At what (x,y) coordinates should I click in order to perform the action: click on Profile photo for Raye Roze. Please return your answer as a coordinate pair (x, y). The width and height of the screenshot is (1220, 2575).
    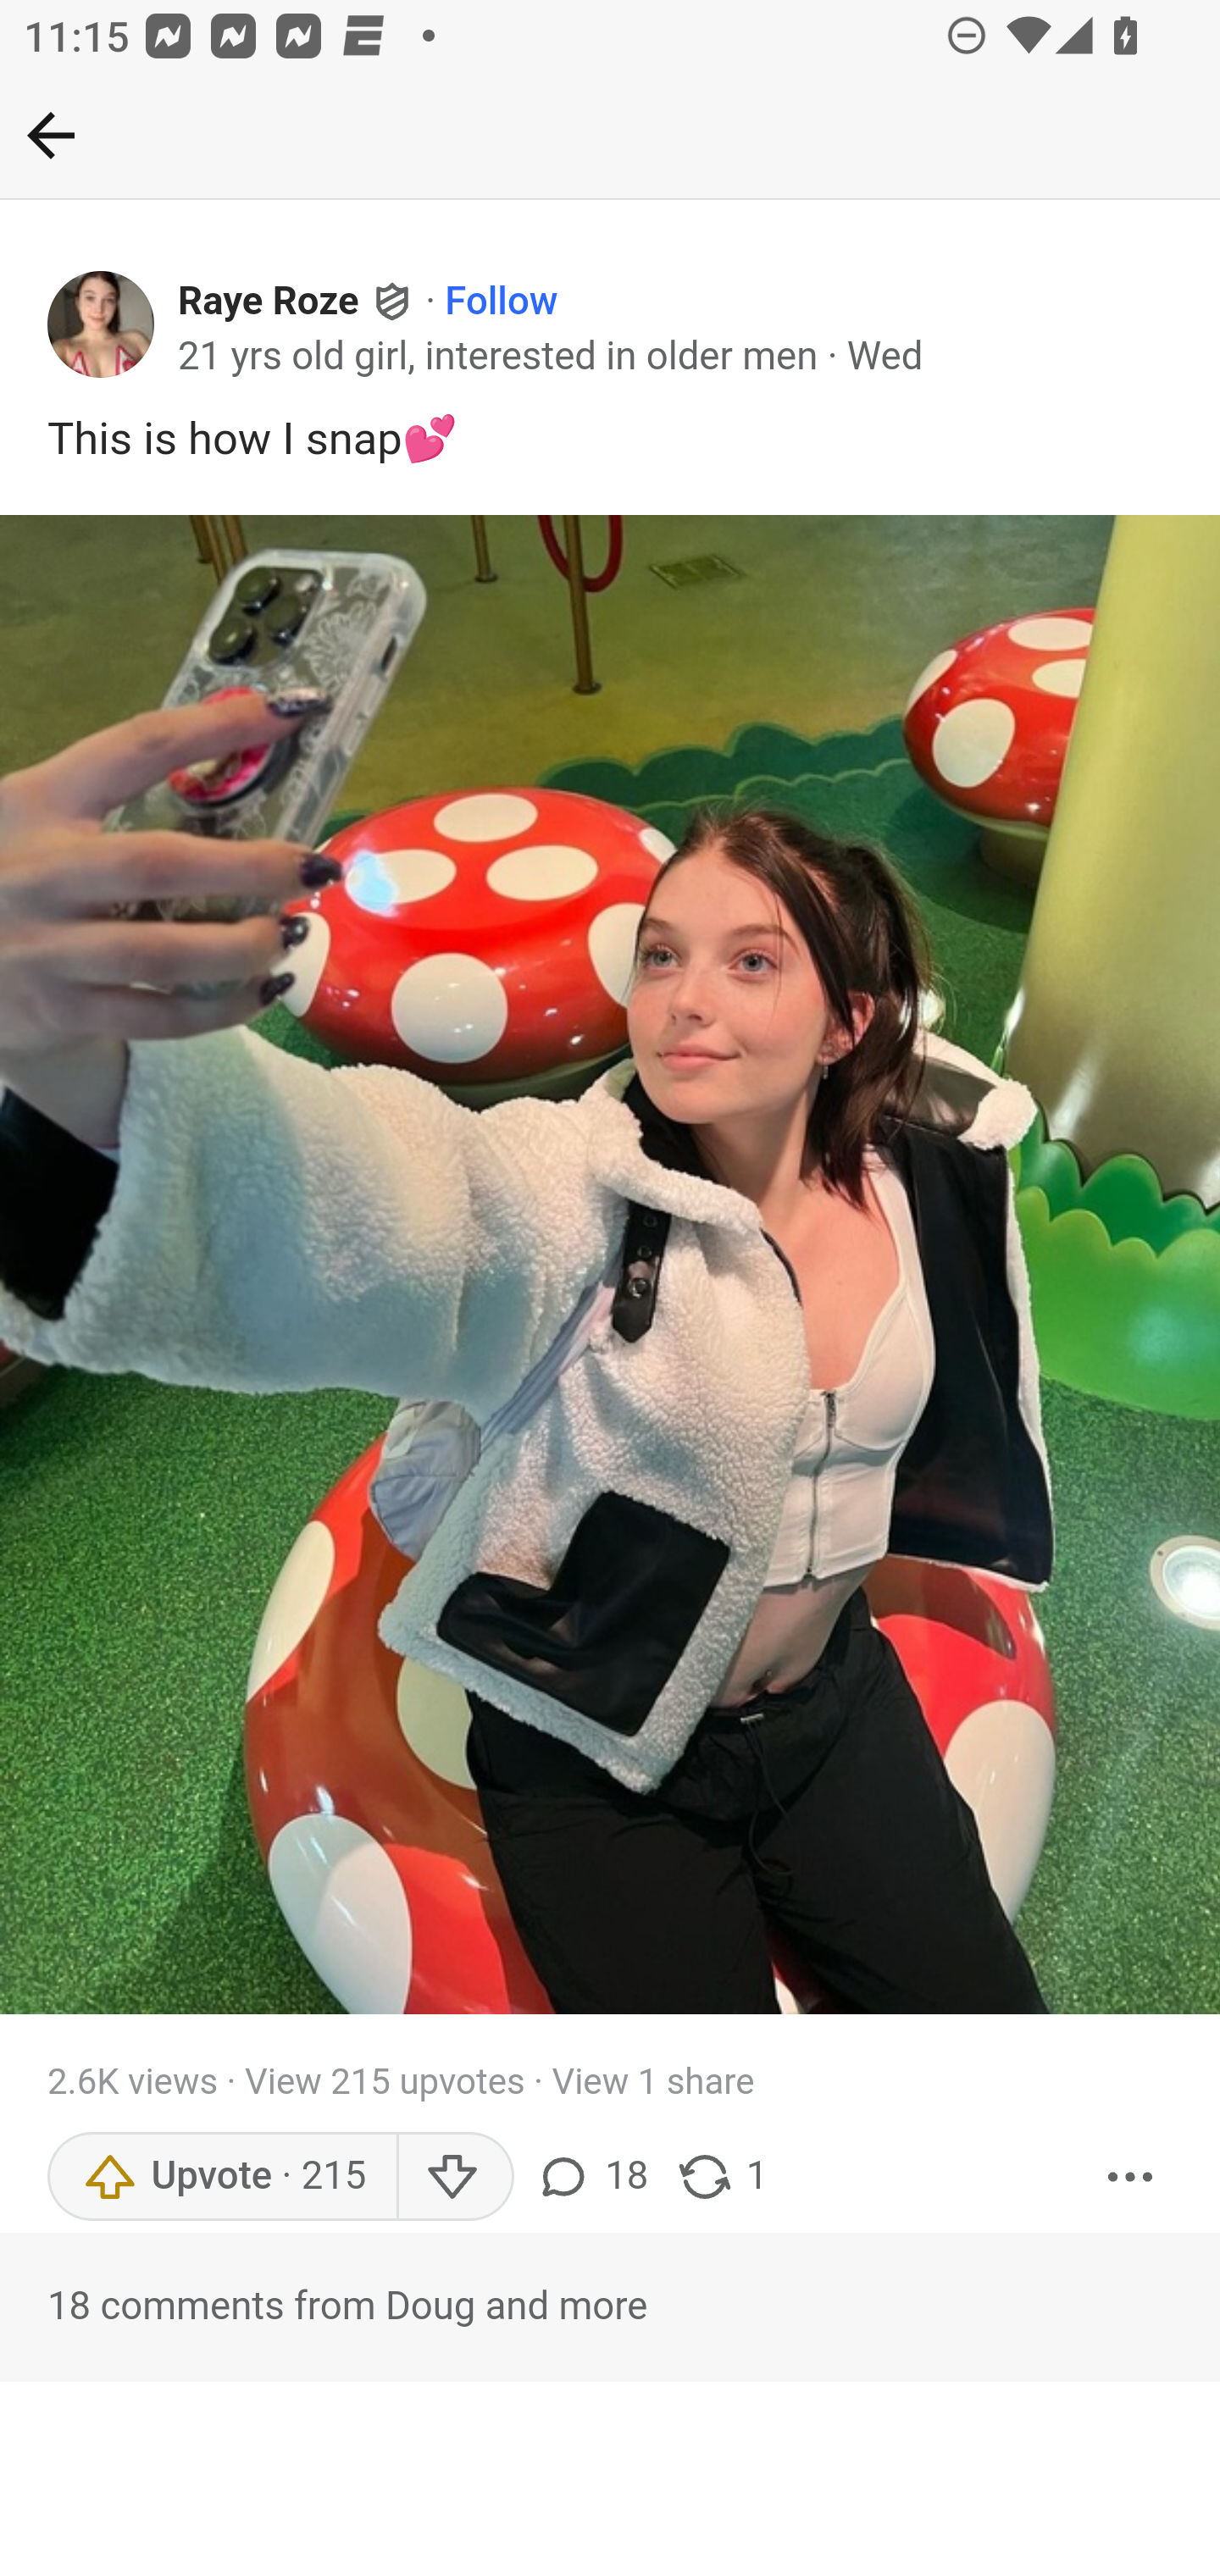
    Looking at the image, I should click on (102, 325).